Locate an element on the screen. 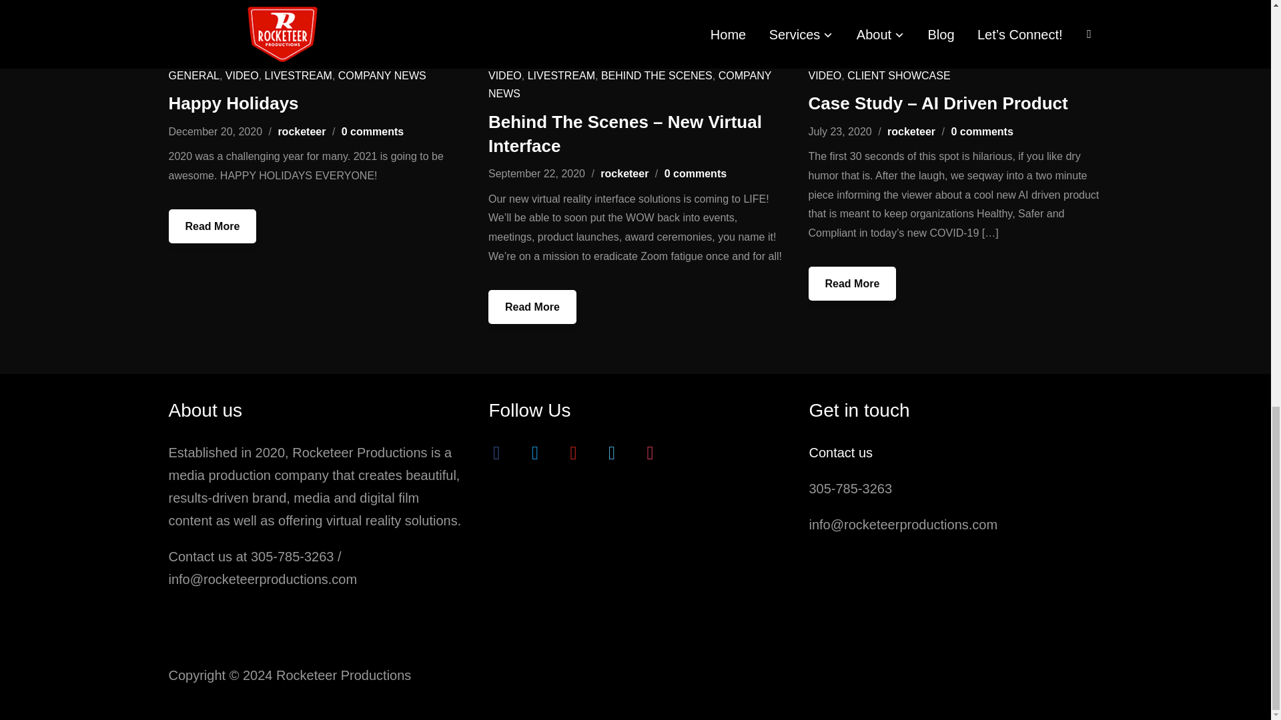 The height and width of the screenshot is (720, 1281). Permalink to Happy Holidays is located at coordinates (212, 227).